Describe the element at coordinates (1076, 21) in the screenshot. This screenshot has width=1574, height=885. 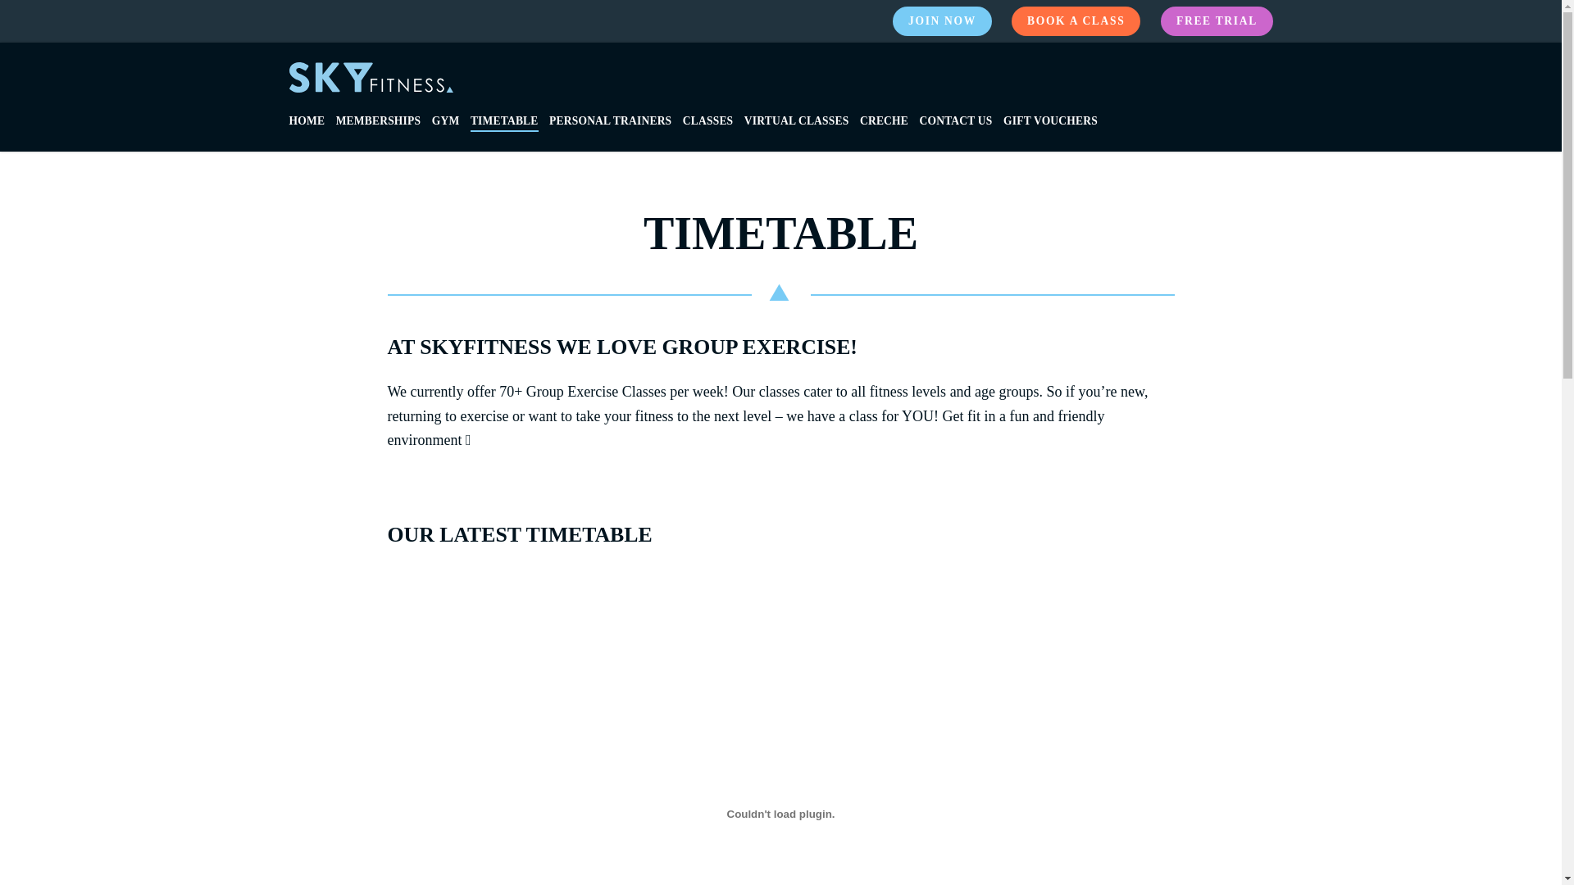
I see `BOOK A CLASS` at that location.